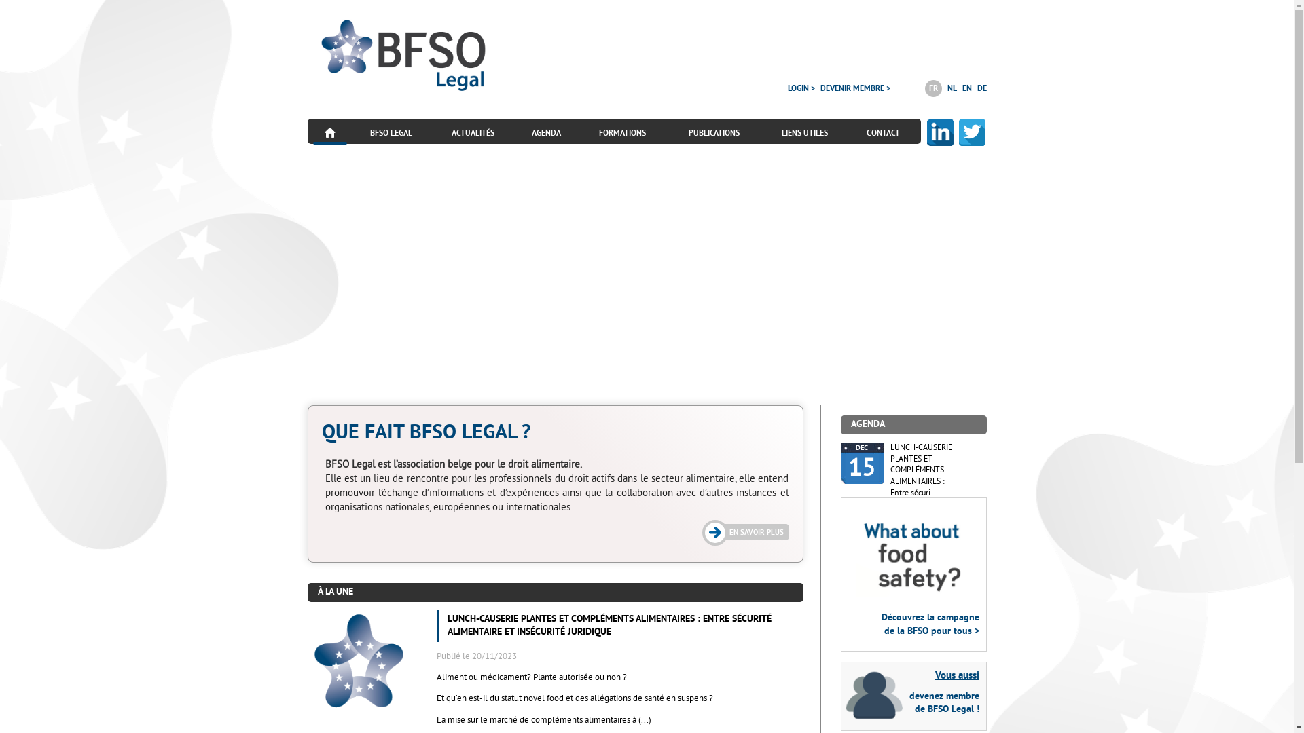 This screenshot has height=733, width=1304. Describe the element at coordinates (883, 134) in the screenshot. I see `CONTACT` at that location.